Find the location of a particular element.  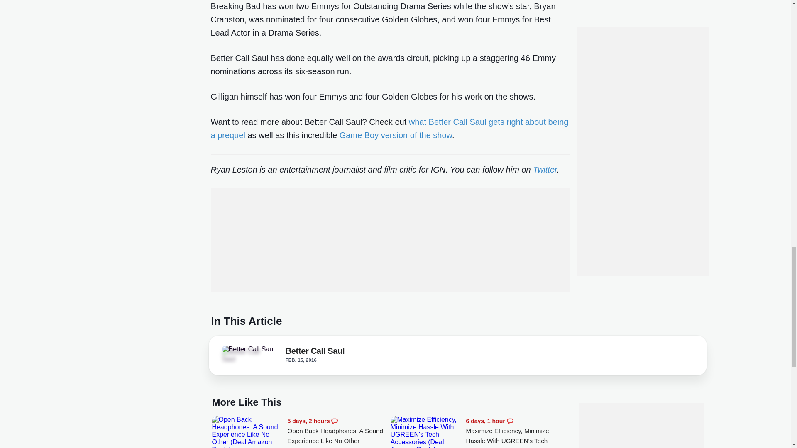

Better Call Saul is located at coordinates (245, 355).